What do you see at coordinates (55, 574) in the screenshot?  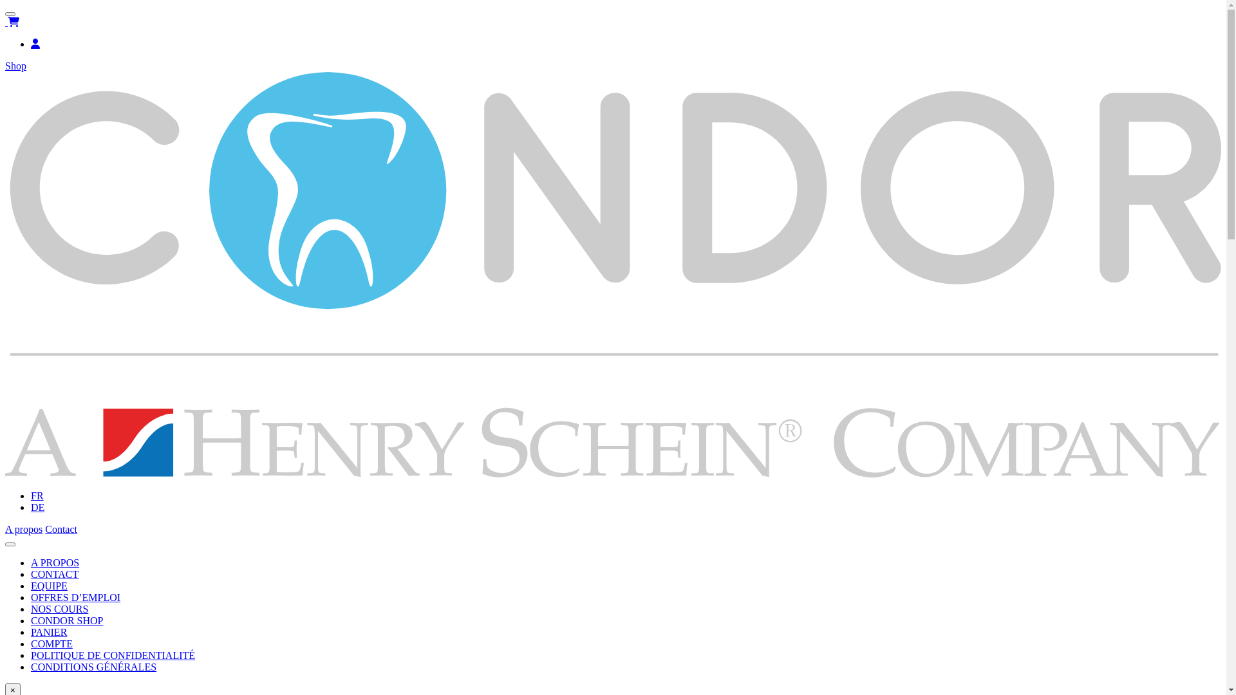 I see `CONTACT` at bounding box center [55, 574].